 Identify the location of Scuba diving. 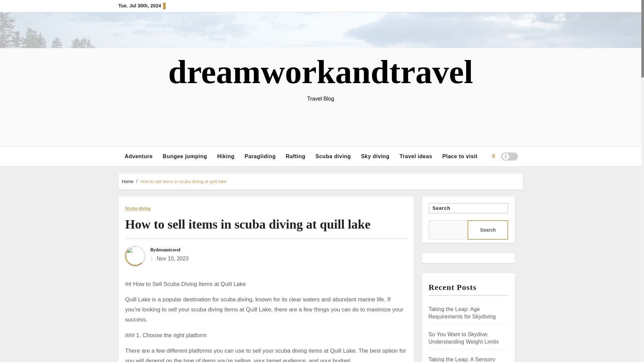
(138, 208).